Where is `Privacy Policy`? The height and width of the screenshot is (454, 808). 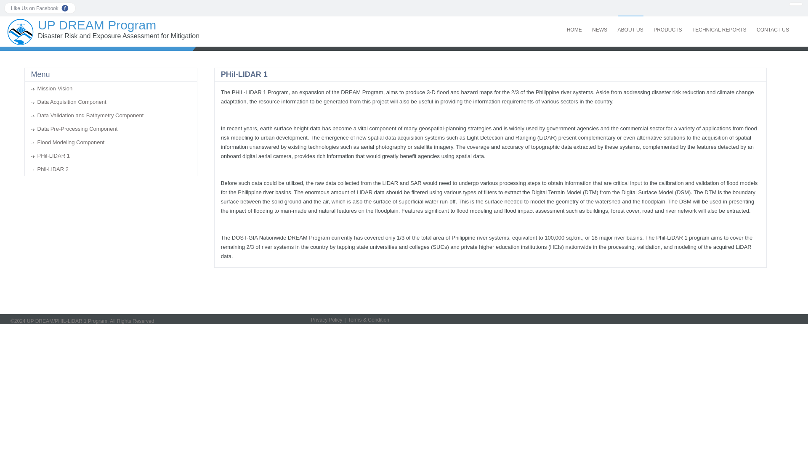
Privacy Policy is located at coordinates (328, 319).